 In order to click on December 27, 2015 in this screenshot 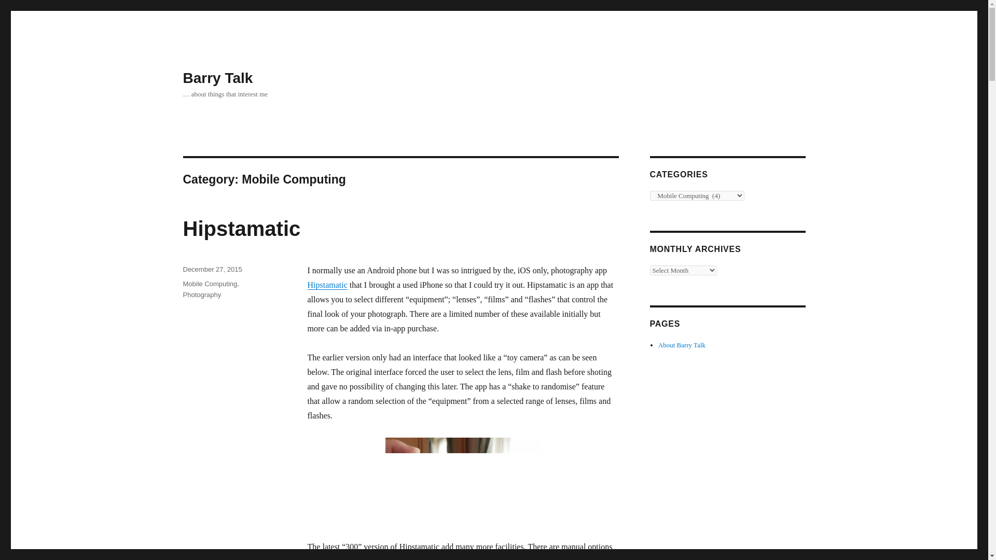, I will do `click(212, 269)`.